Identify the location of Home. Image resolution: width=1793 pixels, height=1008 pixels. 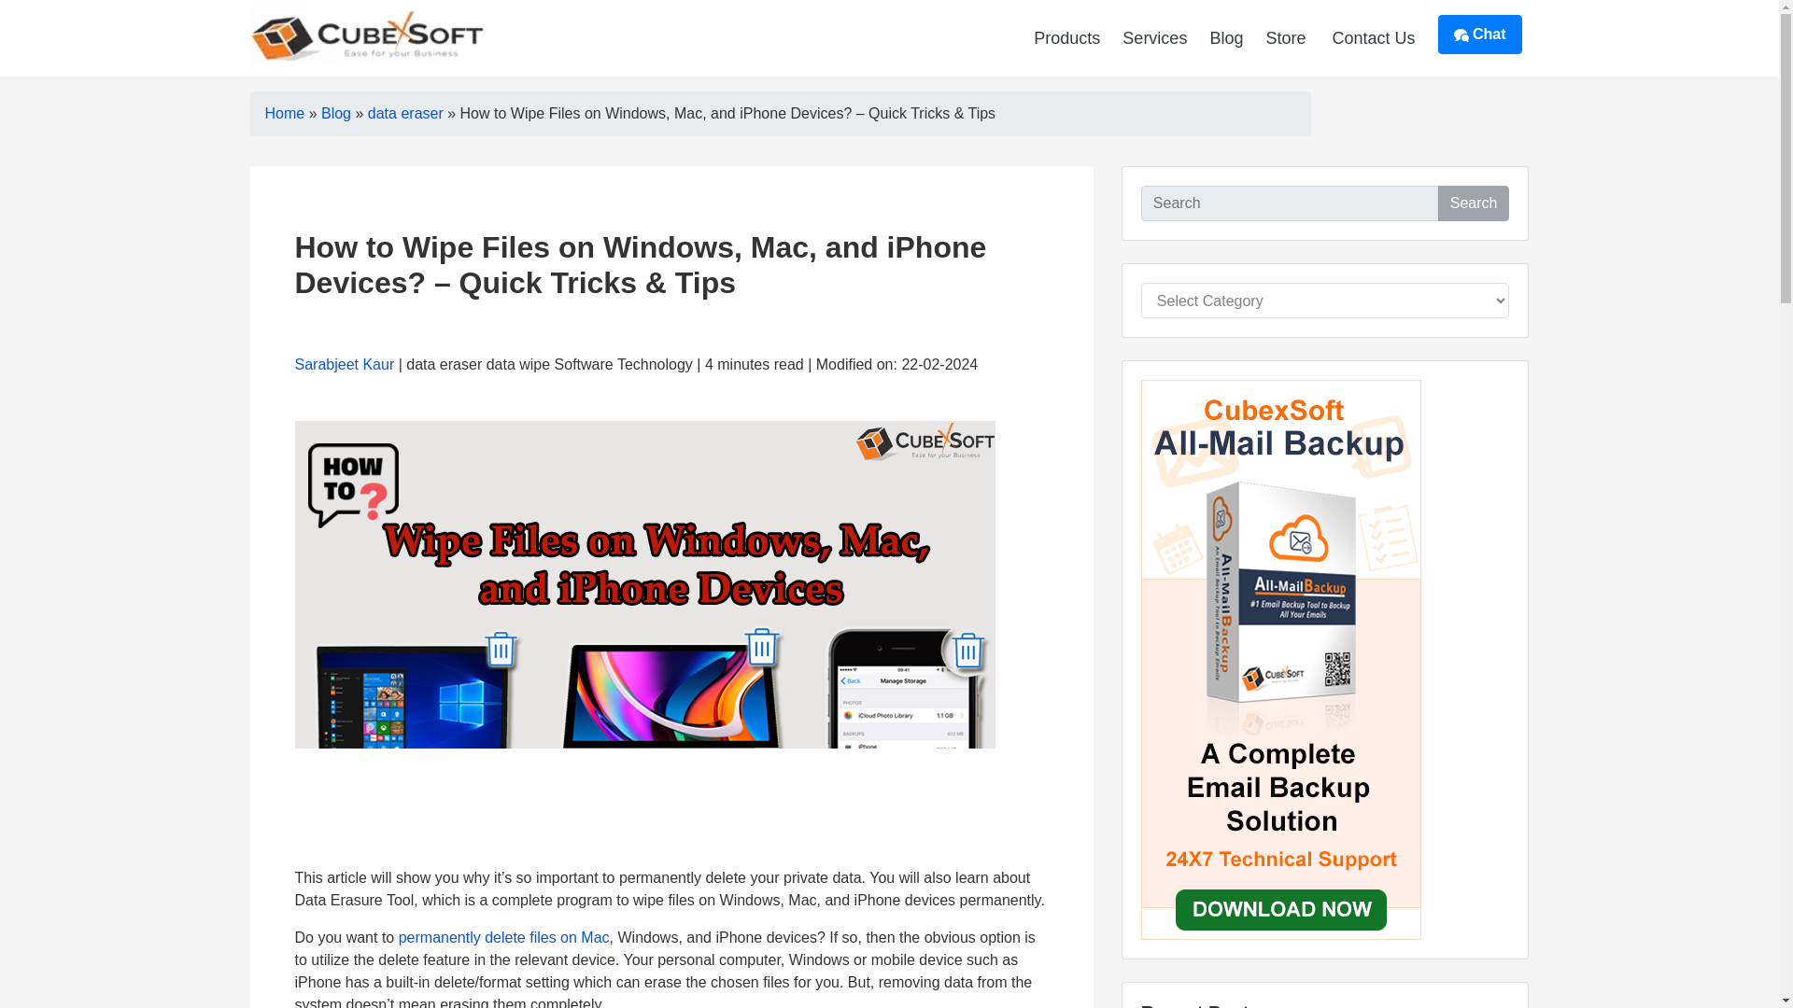
(285, 113).